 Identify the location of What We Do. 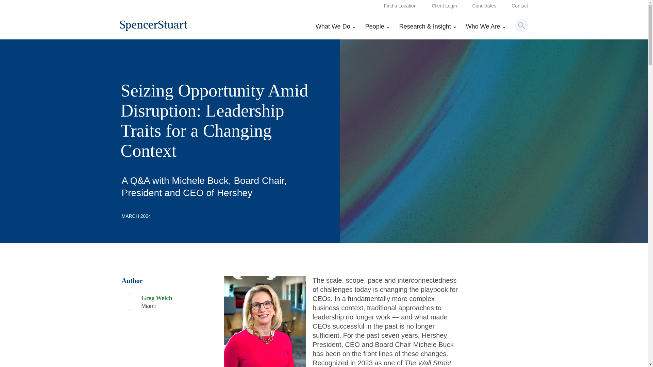
(335, 31).